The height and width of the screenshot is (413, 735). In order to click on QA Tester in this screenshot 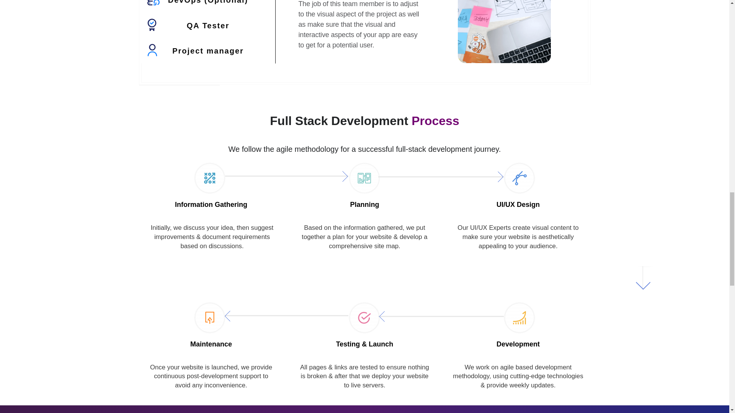, I will do `click(208, 25)`.